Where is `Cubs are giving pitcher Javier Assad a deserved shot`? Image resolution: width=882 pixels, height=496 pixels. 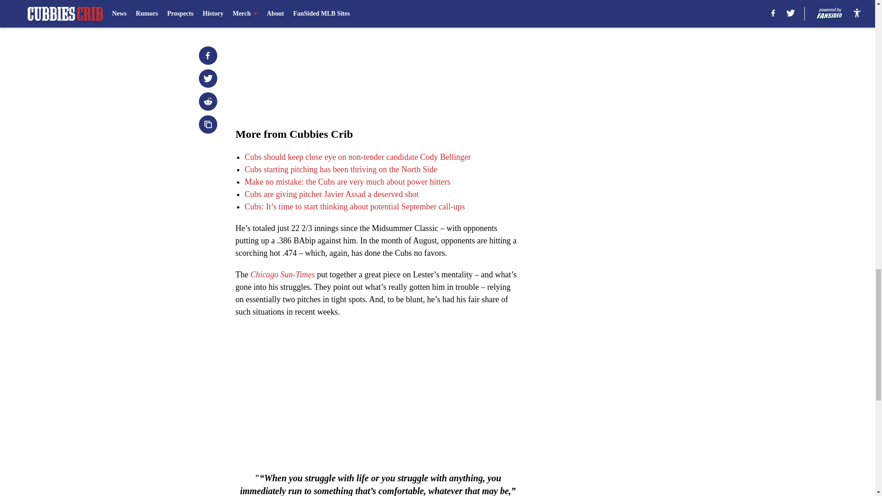
Cubs are giving pitcher Javier Assad a deserved shot is located at coordinates (331, 194).